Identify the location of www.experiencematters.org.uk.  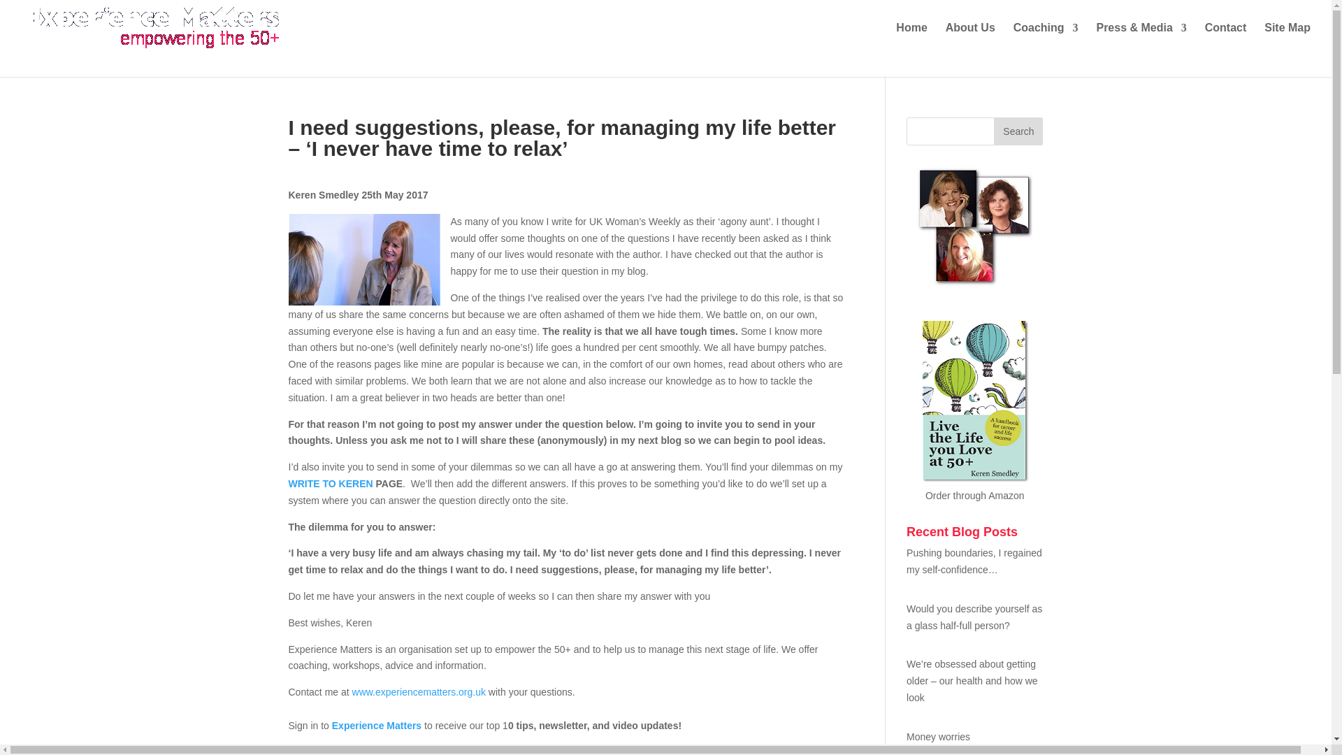
(419, 691).